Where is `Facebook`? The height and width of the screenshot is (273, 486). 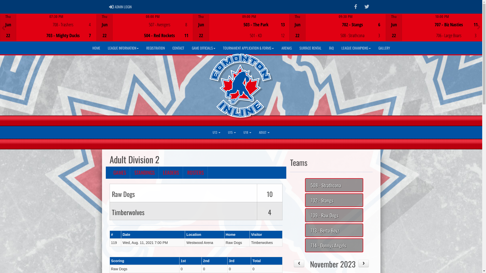 Facebook is located at coordinates (356, 7).